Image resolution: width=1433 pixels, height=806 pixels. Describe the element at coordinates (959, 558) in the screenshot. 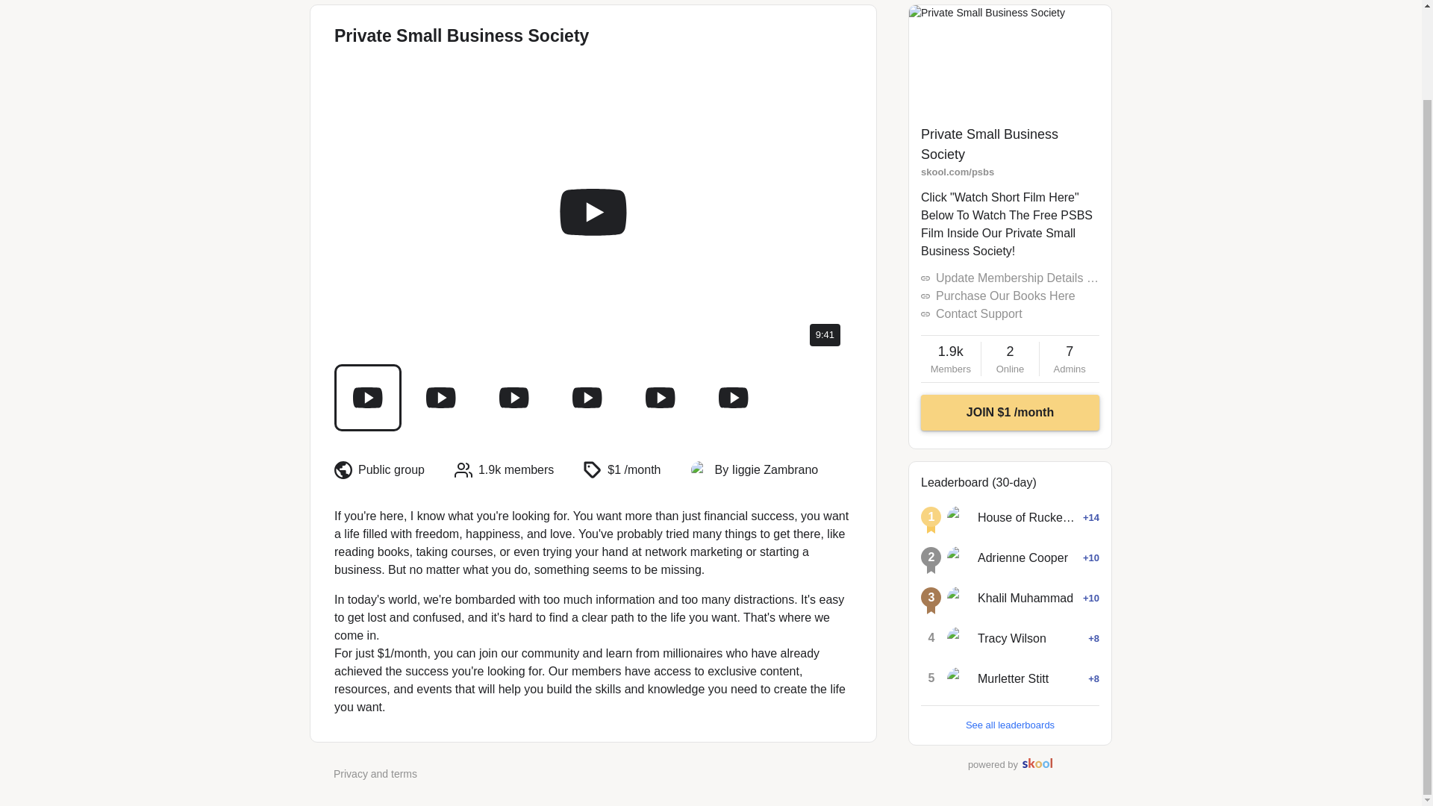

I see `Adrienne Cooper` at that location.